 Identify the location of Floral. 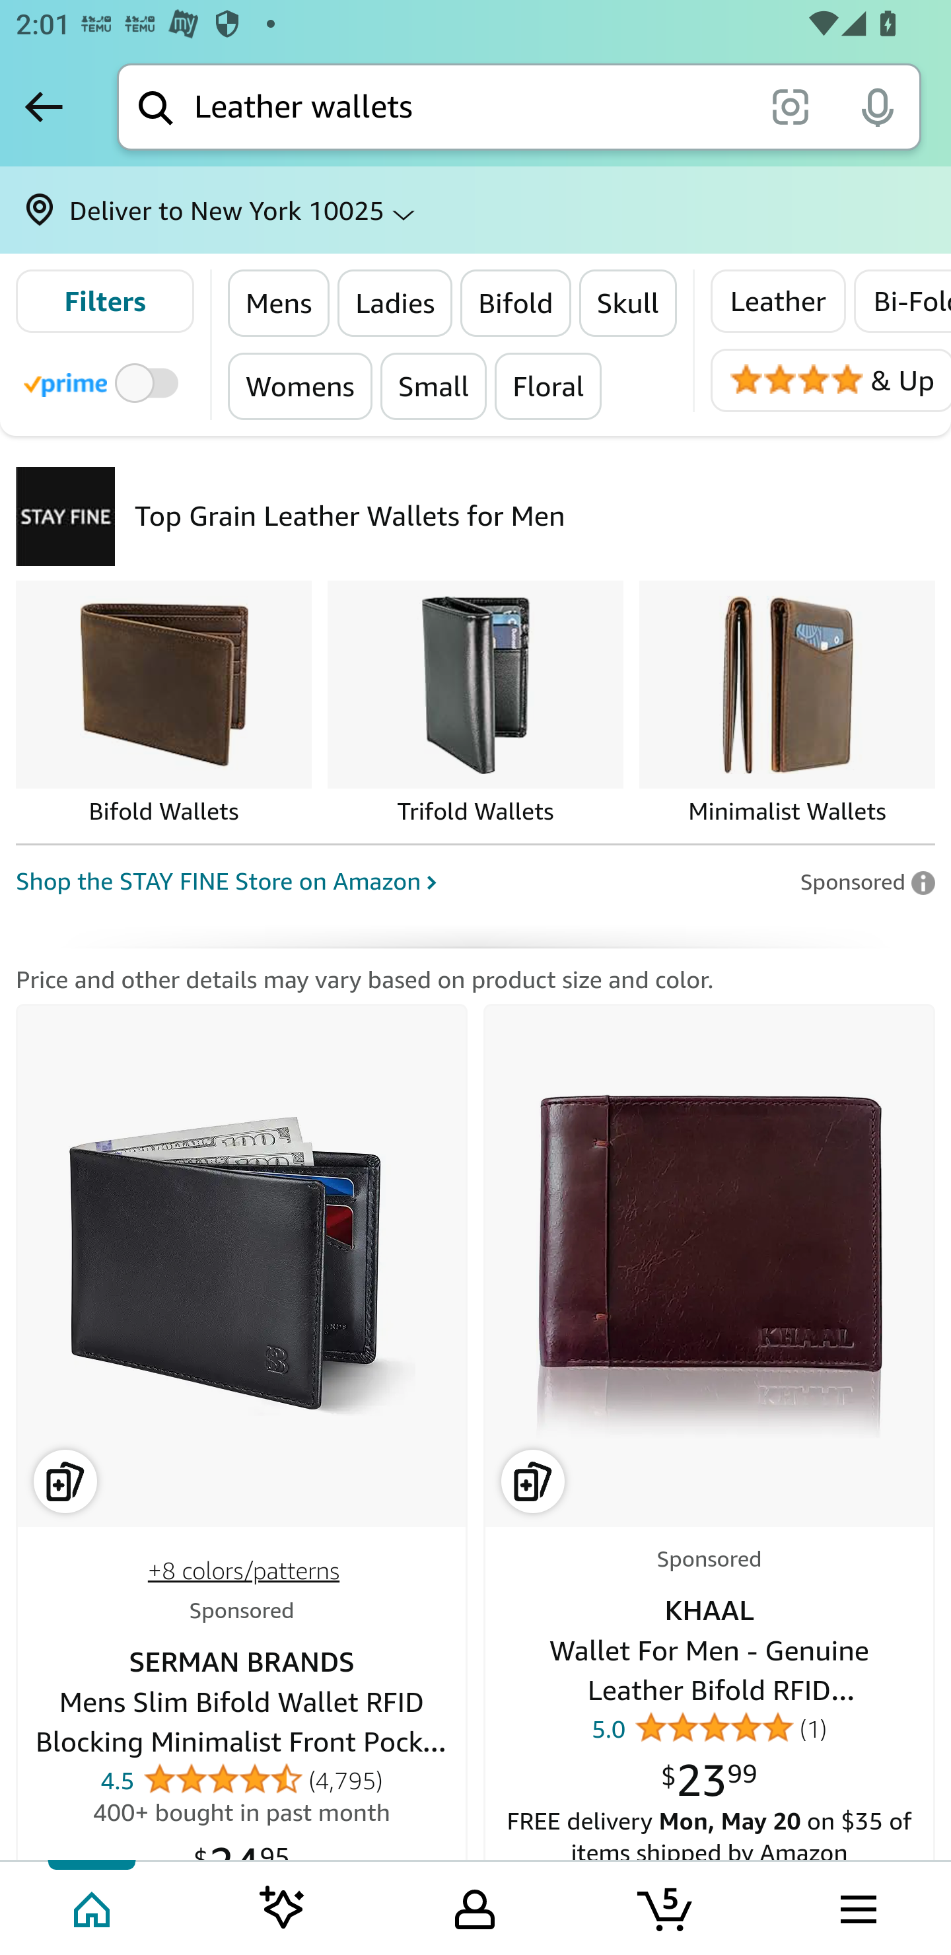
(547, 386).